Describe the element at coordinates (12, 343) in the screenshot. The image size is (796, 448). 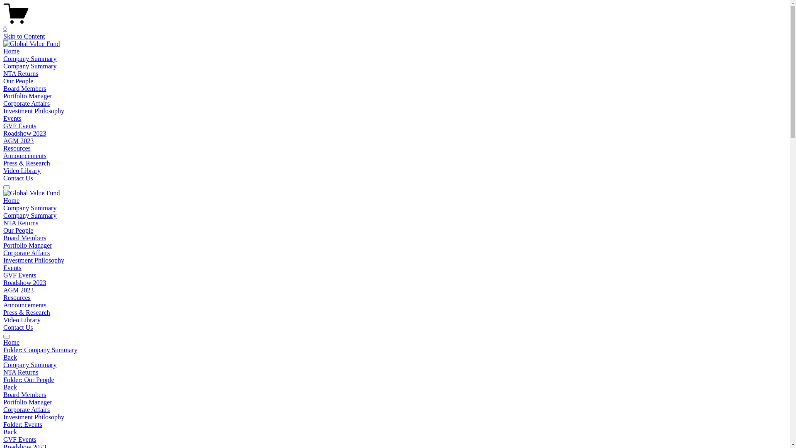
I see `Home` at that location.